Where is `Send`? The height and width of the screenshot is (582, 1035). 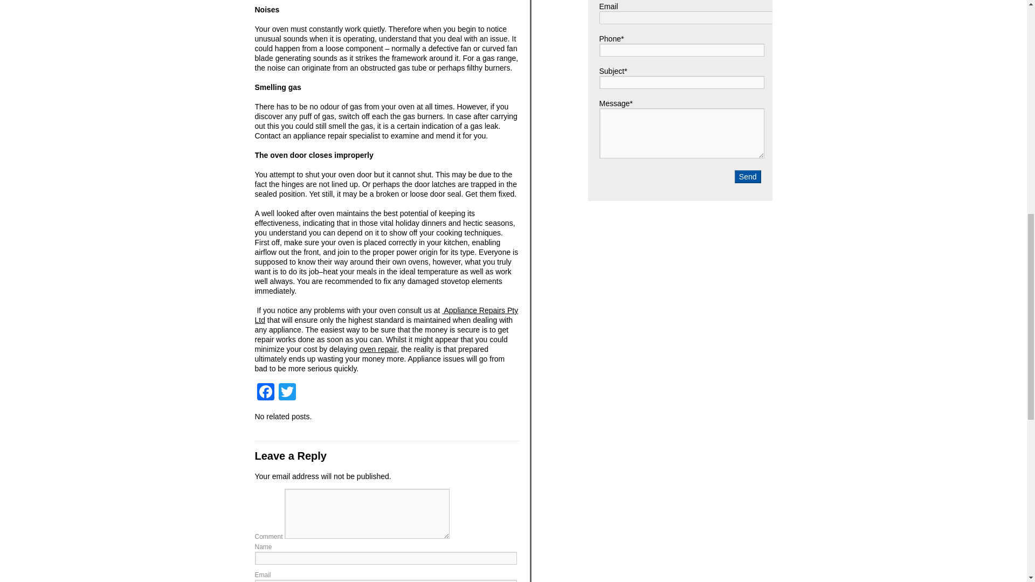
Send is located at coordinates (748, 177).